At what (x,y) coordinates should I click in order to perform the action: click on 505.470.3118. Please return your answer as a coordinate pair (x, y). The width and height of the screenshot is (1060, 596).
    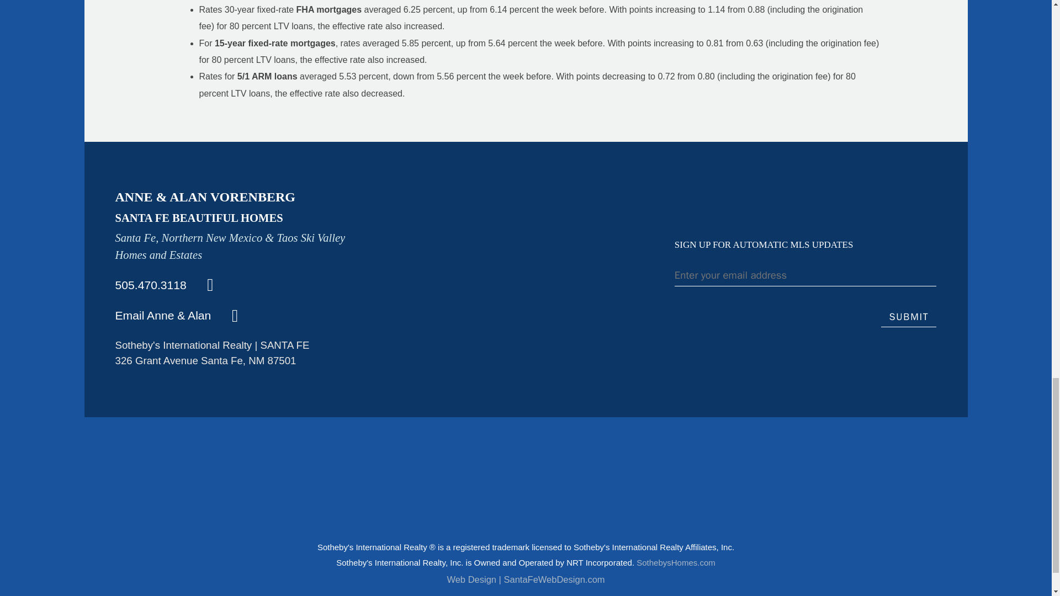
    Looking at the image, I should click on (165, 285).